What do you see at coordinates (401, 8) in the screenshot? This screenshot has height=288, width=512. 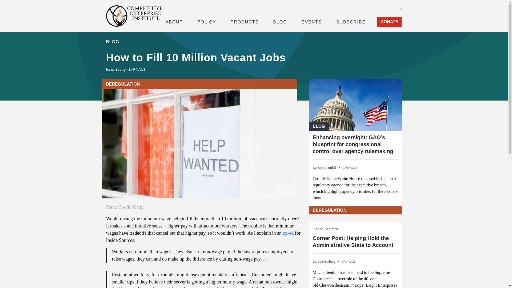 I see `Instagram` at bounding box center [401, 8].